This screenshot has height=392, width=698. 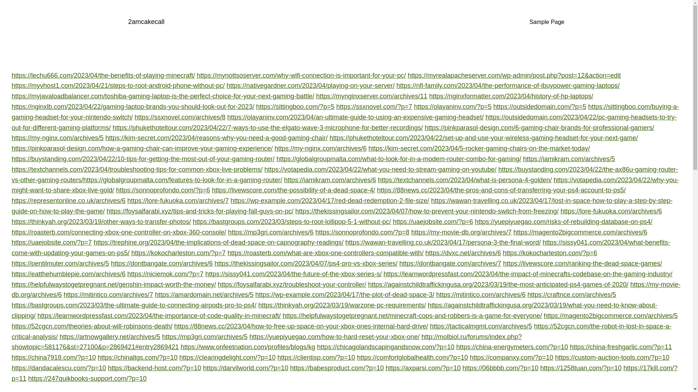 I want to click on https://1258tuan.com/?p=10, so click(x=581, y=368).